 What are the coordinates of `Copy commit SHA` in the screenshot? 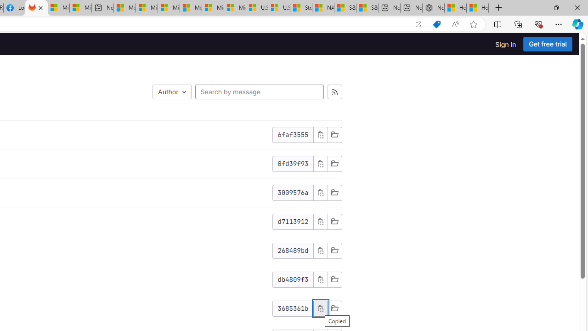 It's located at (320, 279).